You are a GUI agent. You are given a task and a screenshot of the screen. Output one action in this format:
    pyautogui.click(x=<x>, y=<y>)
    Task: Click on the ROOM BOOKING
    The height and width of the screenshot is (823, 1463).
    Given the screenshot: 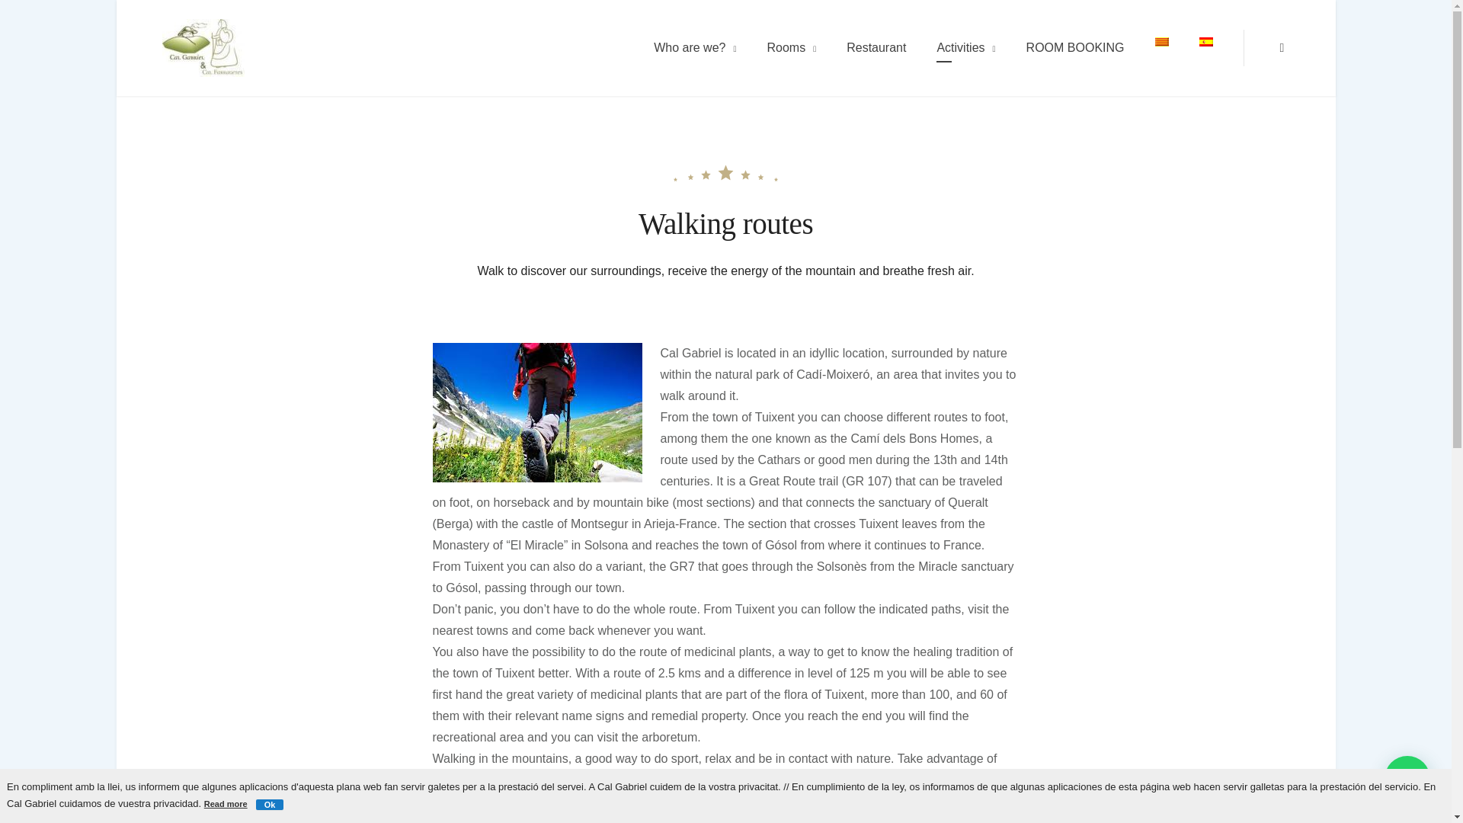 What is the action you would take?
    pyautogui.click(x=1074, y=47)
    